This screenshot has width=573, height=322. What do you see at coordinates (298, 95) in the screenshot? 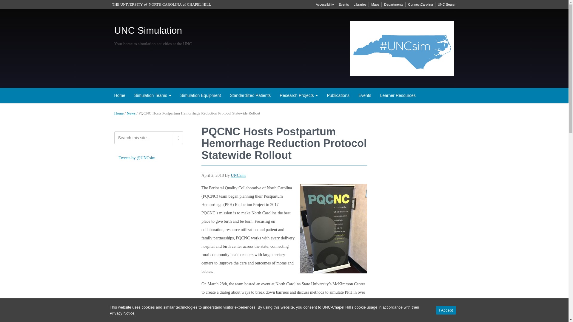
I see `Research Projects` at bounding box center [298, 95].